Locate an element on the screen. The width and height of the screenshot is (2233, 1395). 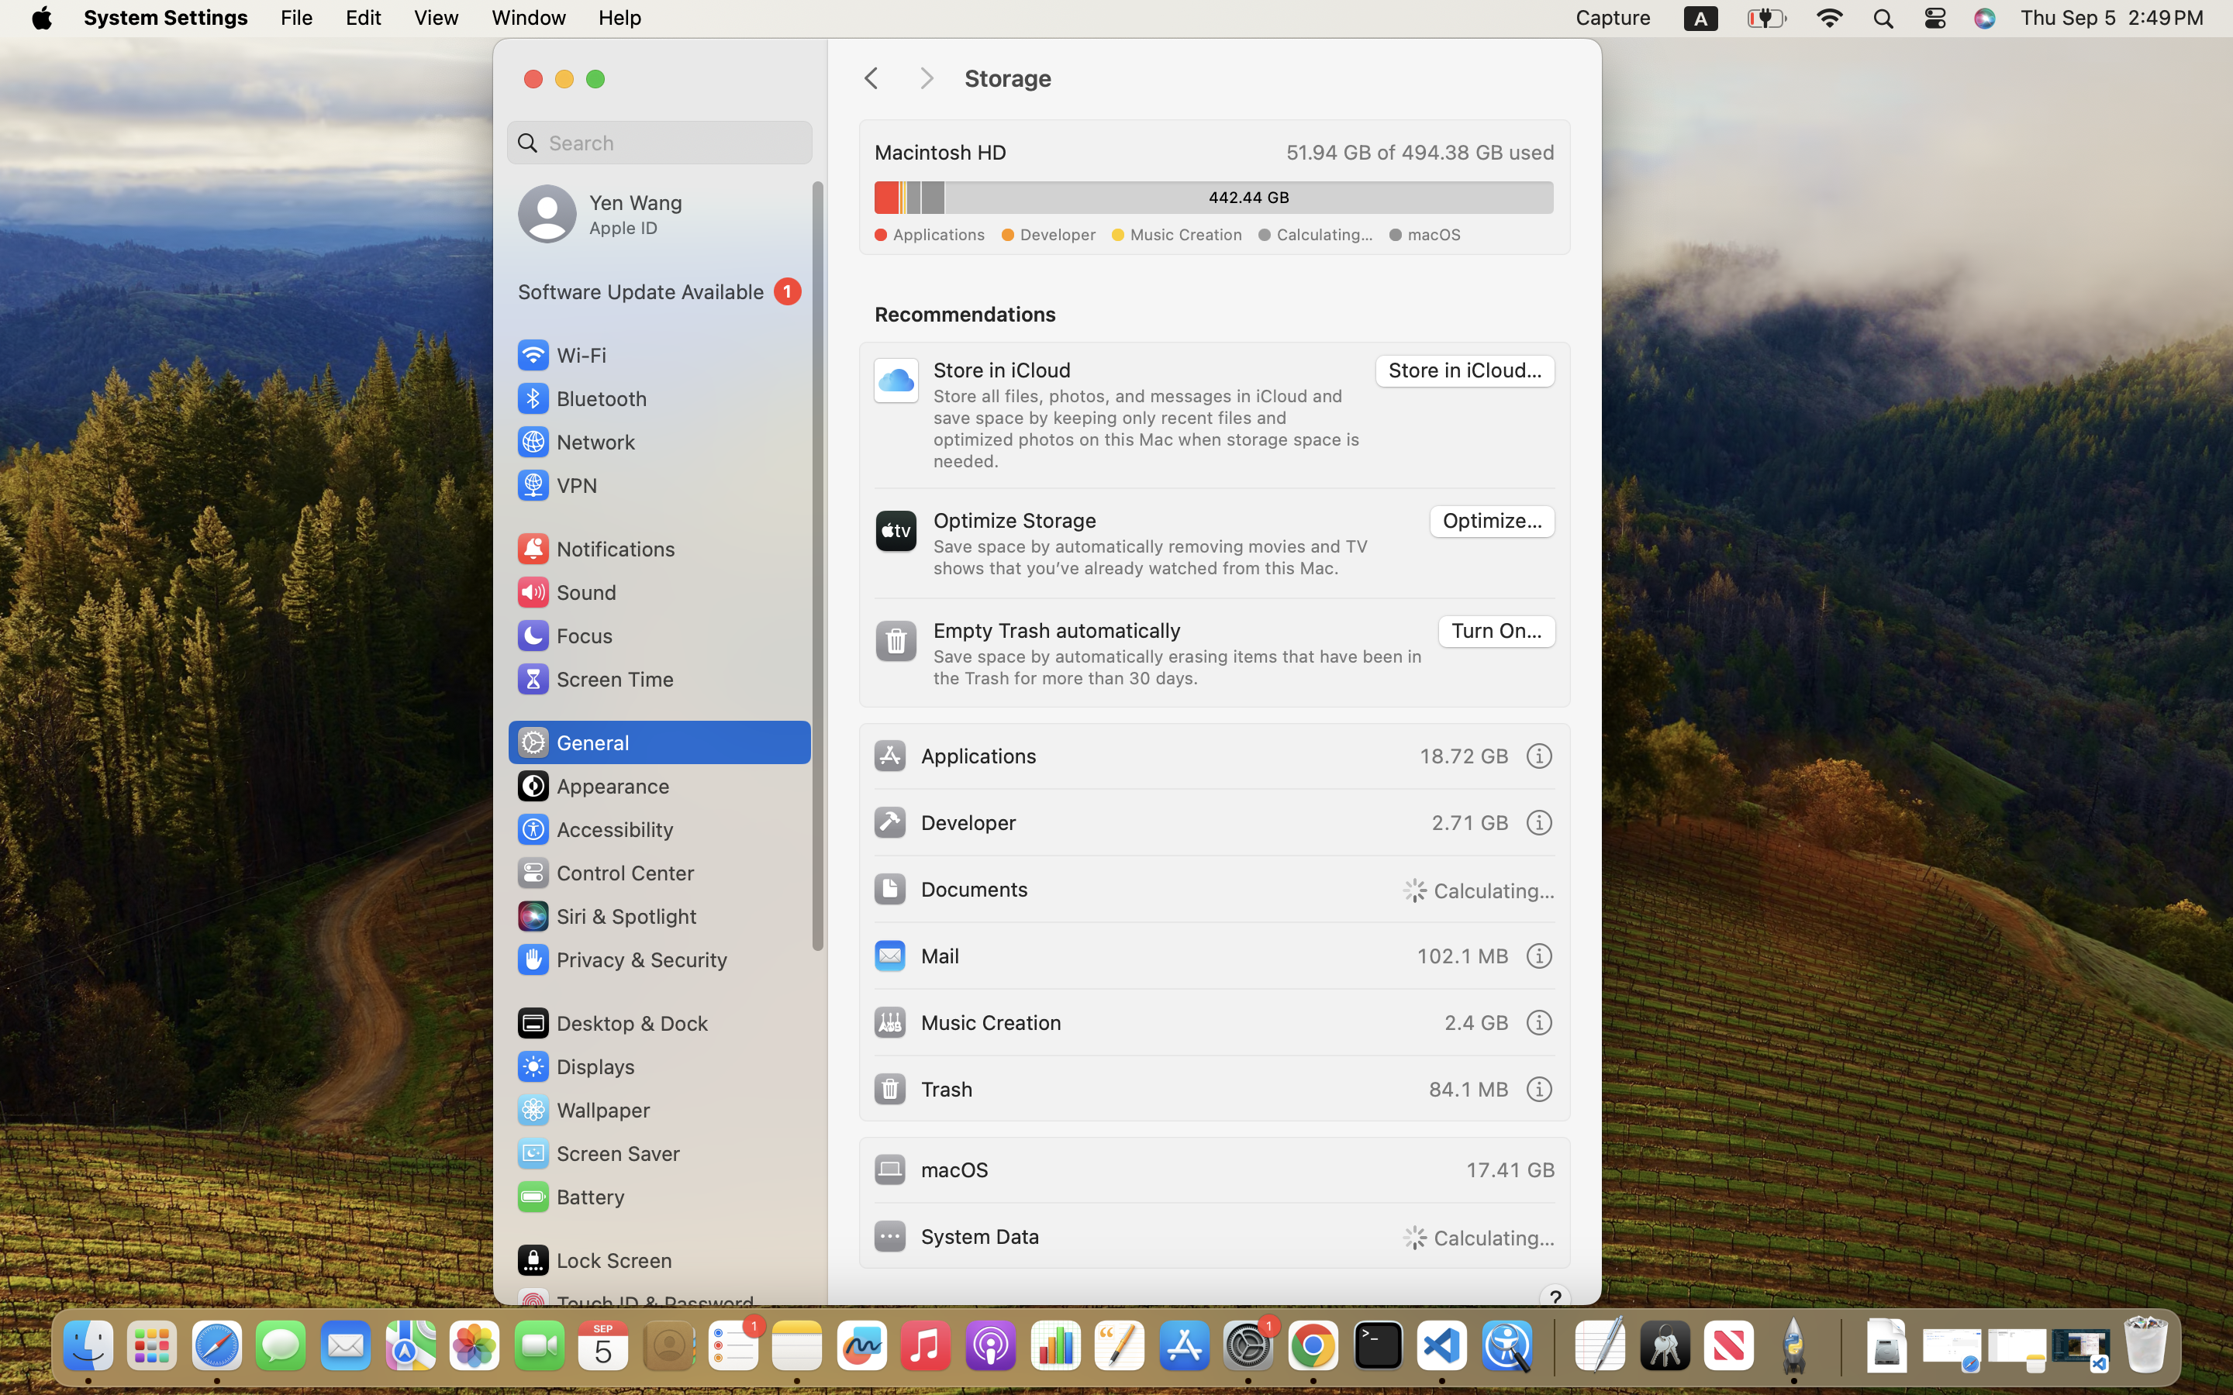
2.4 GB is located at coordinates (1476, 1021).